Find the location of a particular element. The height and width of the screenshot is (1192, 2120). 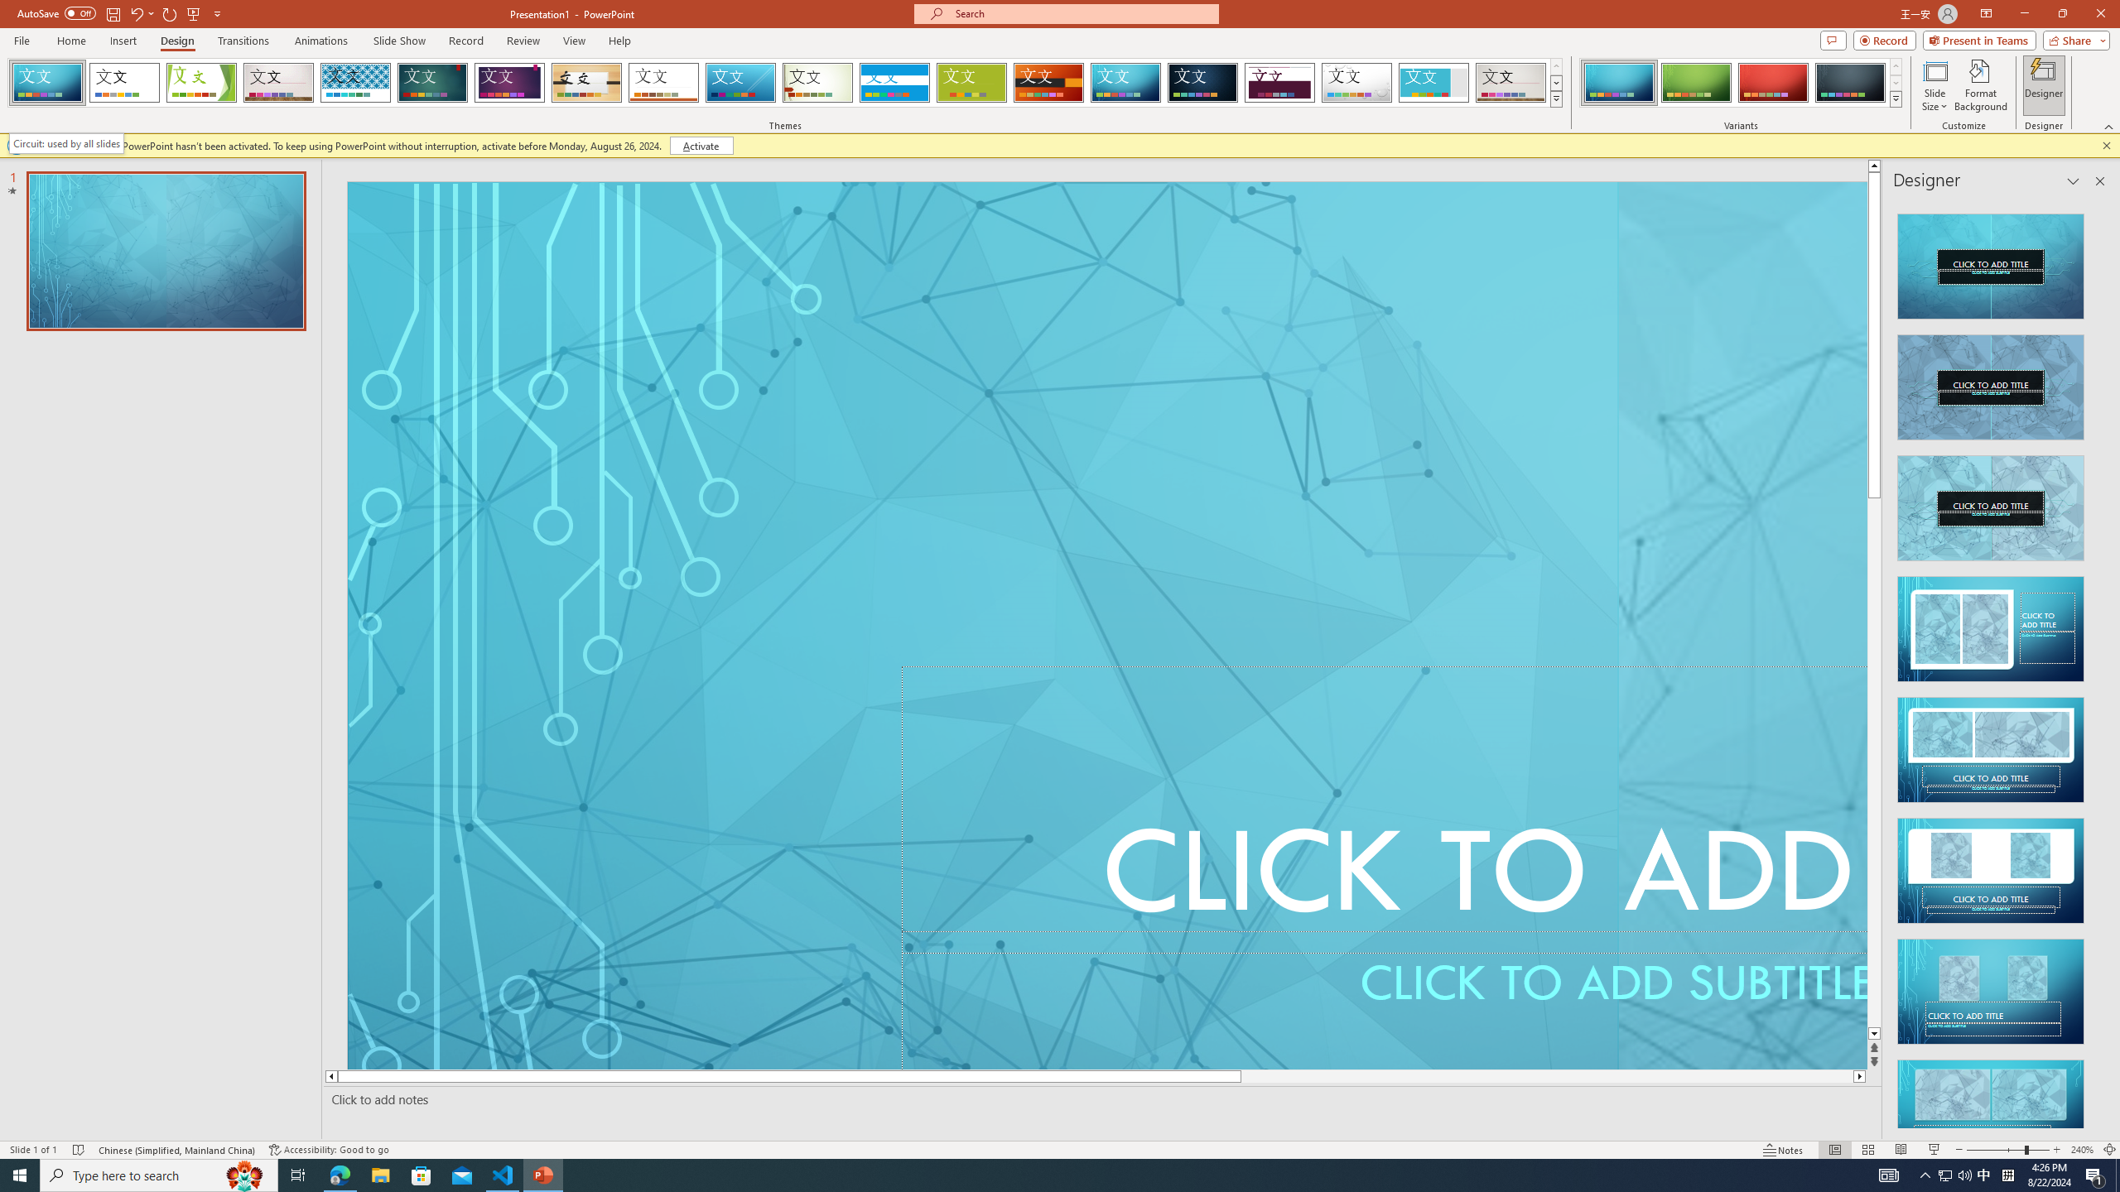

Damask is located at coordinates (1202, 83).